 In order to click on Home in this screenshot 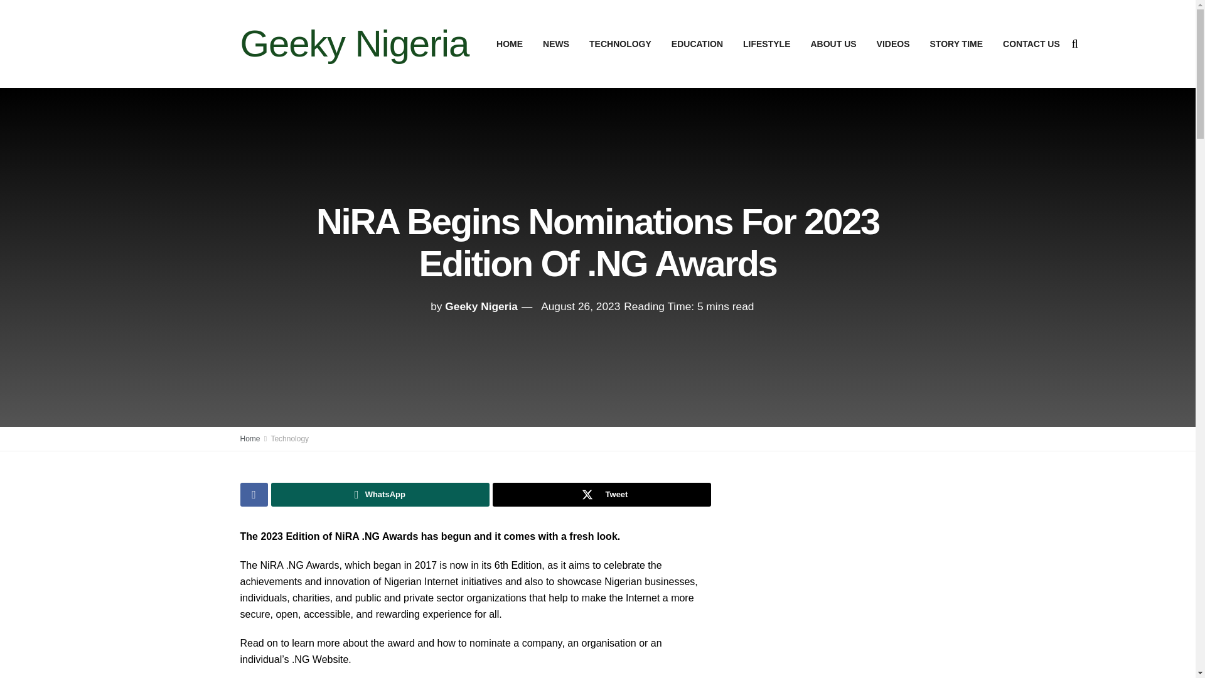, I will do `click(250, 439)`.